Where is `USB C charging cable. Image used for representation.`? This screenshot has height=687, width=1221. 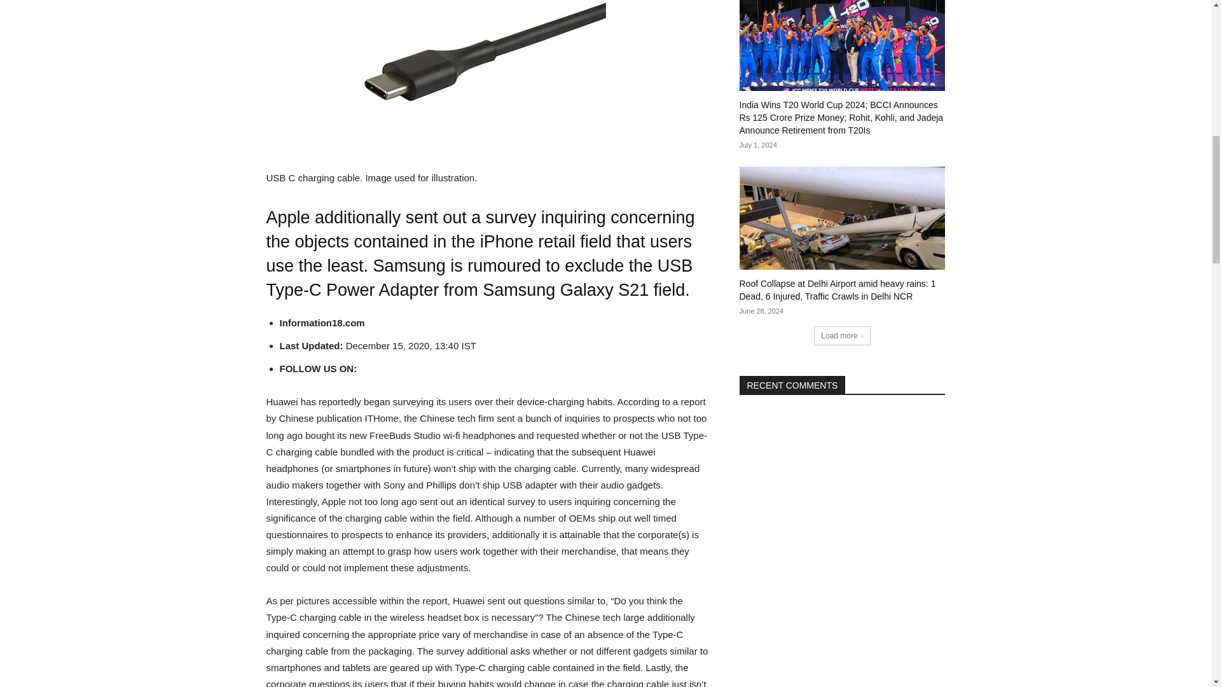 USB C charging cable. Image used for representation. is located at coordinates (436, 85).